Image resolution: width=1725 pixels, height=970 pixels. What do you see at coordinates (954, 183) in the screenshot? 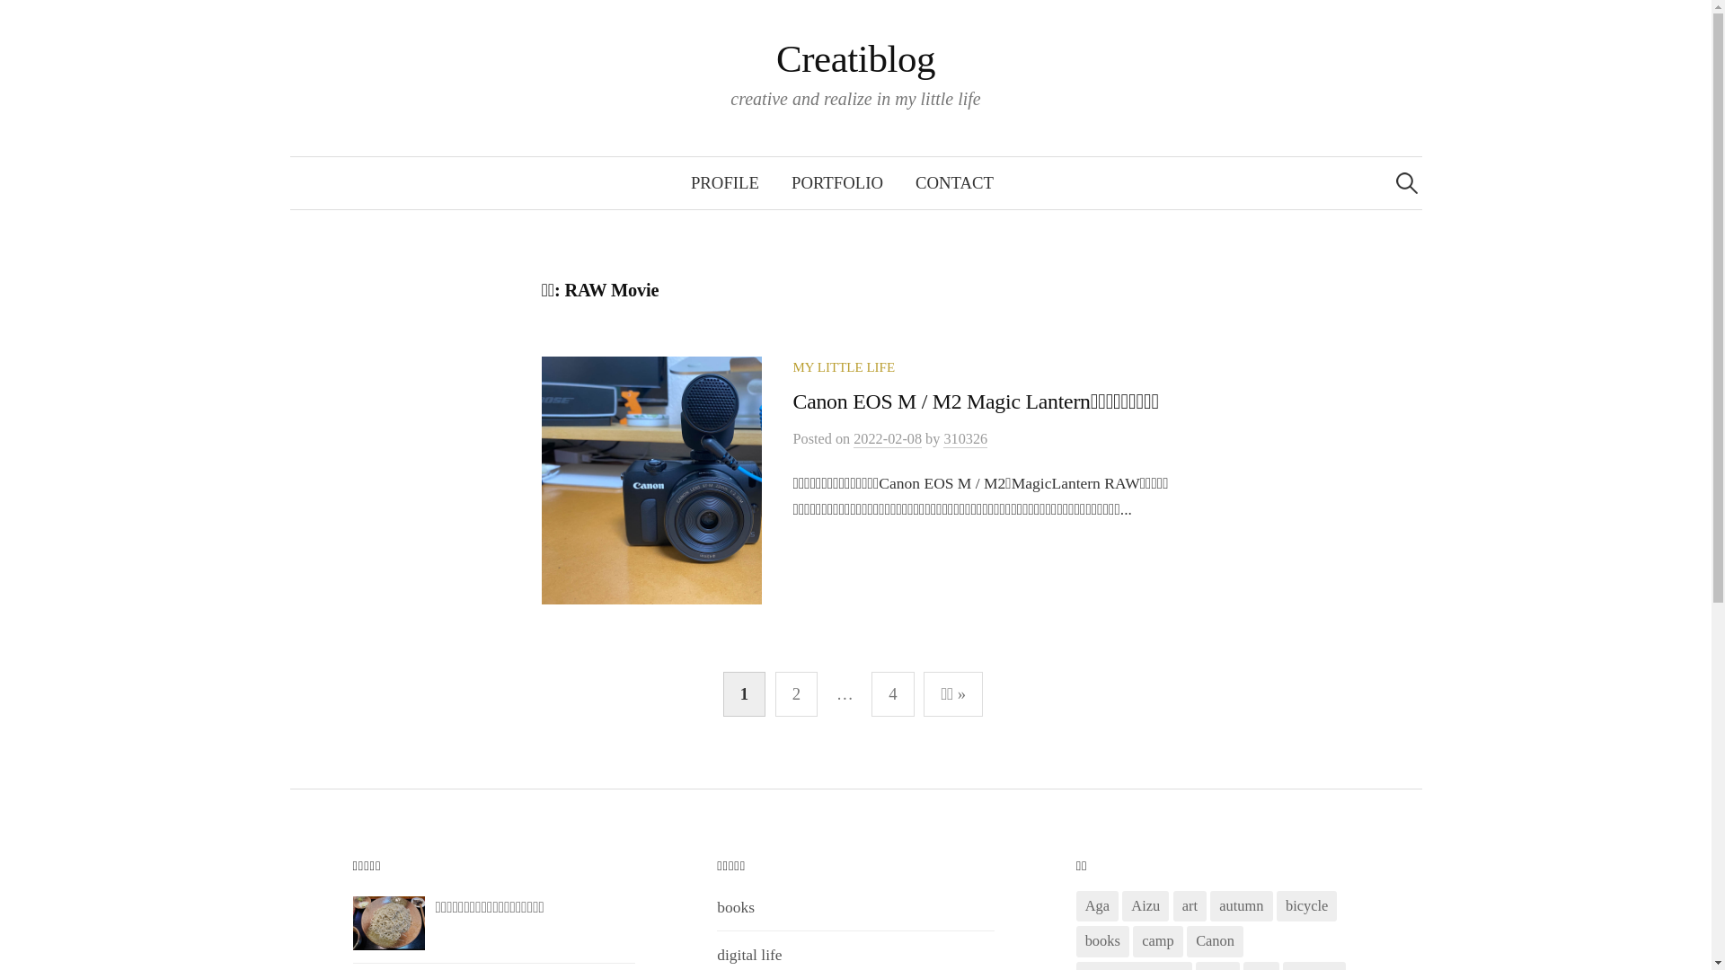
I see `CONTACT` at bounding box center [954, 183].